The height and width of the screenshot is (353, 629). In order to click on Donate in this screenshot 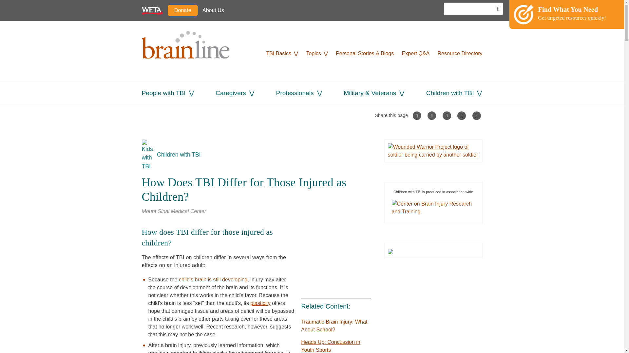, I will do `click(183, 10)`.